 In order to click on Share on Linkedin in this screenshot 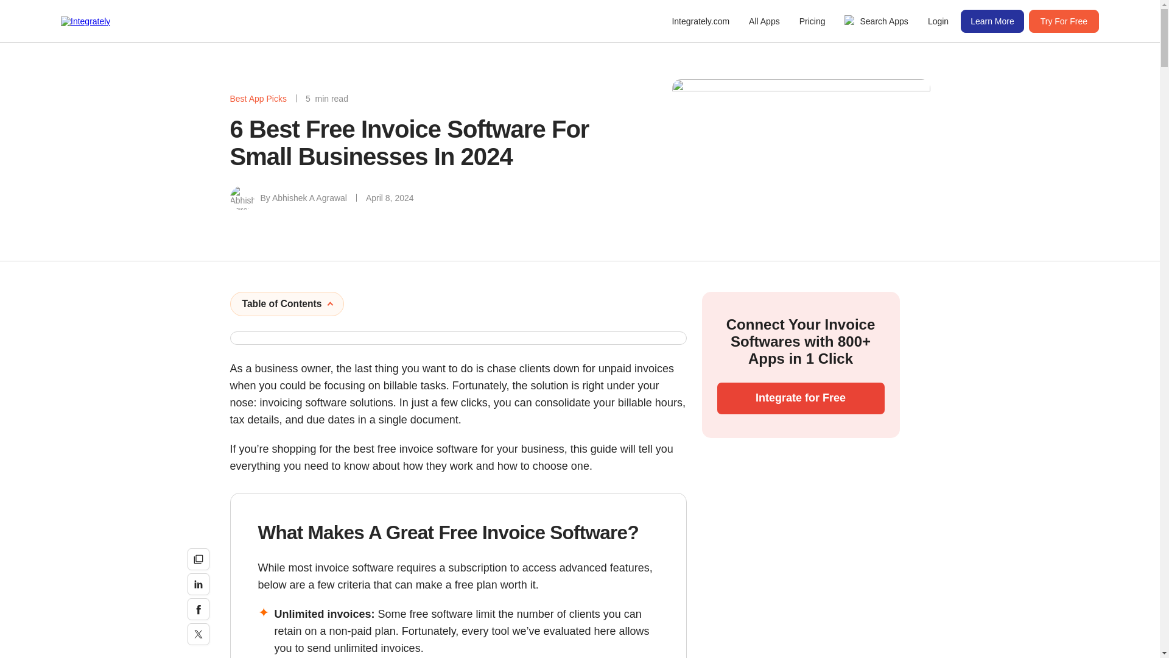, I will do `click(198, 584)`.